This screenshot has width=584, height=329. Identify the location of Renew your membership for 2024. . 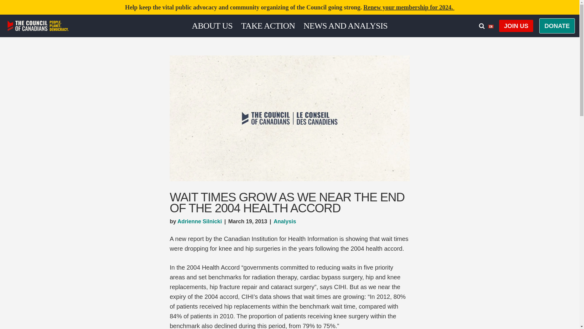
(409, 7).